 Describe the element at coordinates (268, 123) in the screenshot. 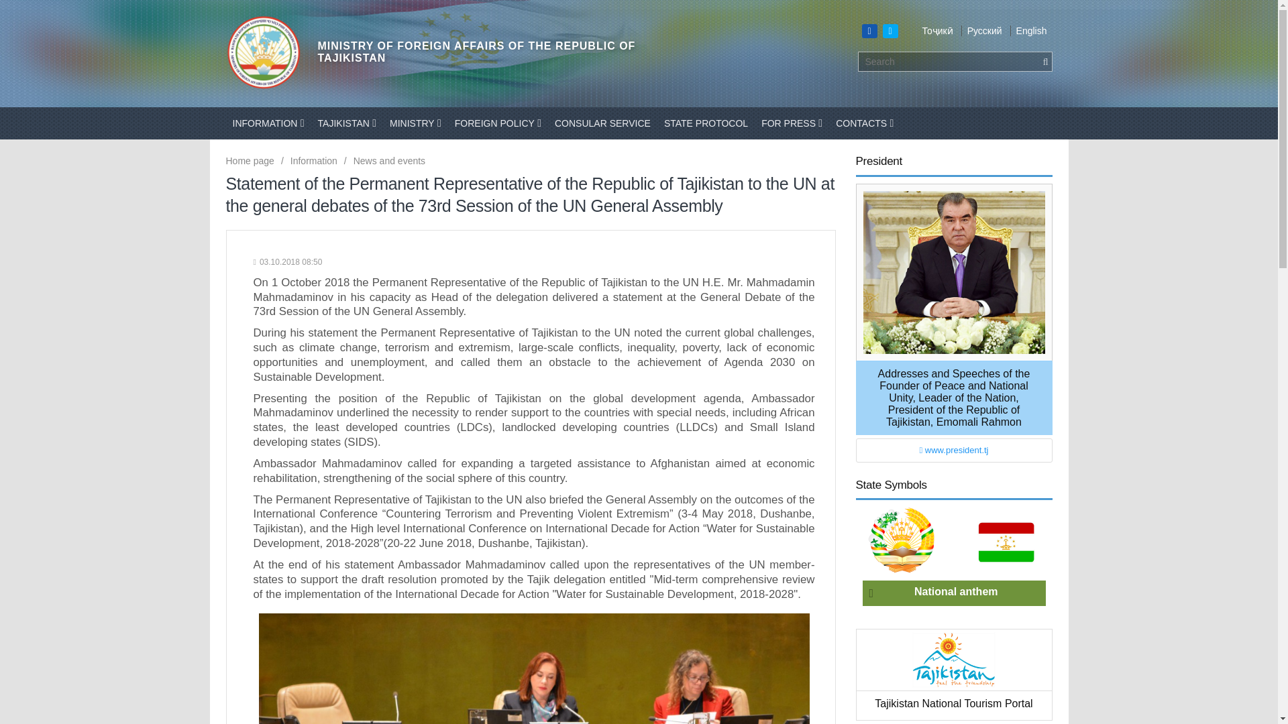

I see `INFORMATION` at that location.